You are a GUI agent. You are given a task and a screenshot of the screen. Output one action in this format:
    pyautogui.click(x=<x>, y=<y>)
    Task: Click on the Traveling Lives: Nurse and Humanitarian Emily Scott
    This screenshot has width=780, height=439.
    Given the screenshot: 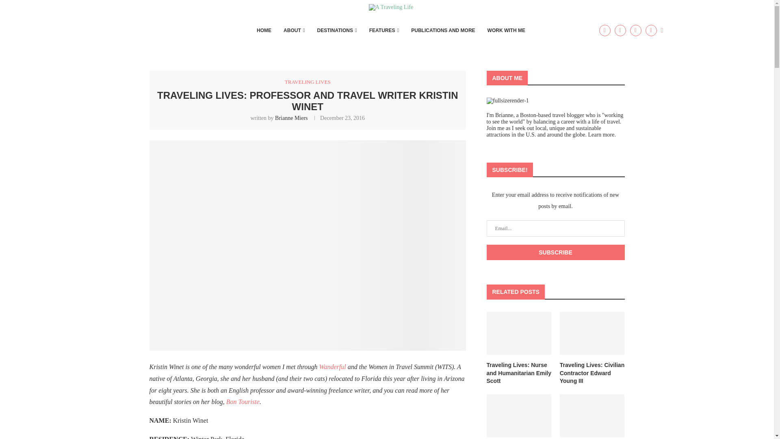 What is the action you would take?
    pyautogui.click(x=519, y=373)
    